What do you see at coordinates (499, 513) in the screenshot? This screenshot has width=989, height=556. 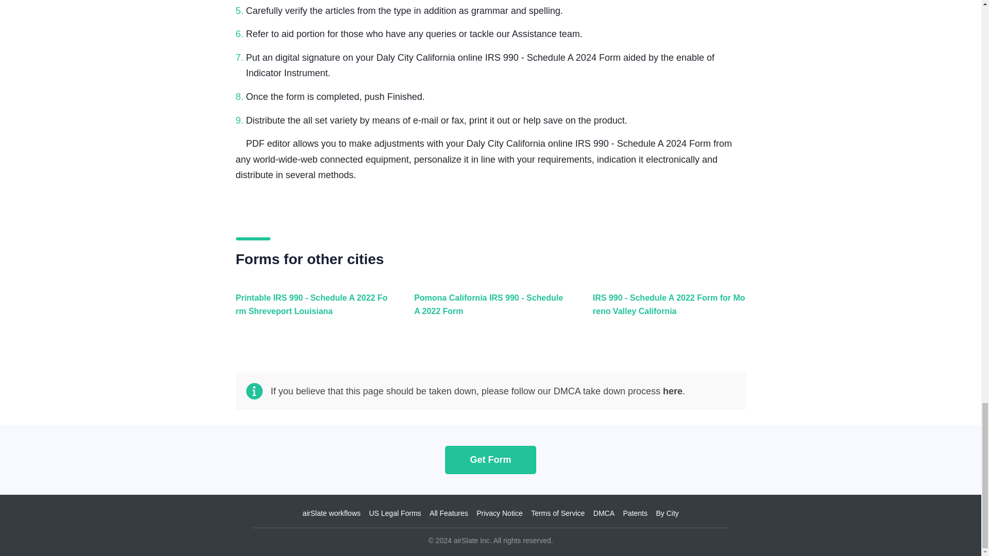 I see `Privacy Notice` at bounding box center [499, 513].